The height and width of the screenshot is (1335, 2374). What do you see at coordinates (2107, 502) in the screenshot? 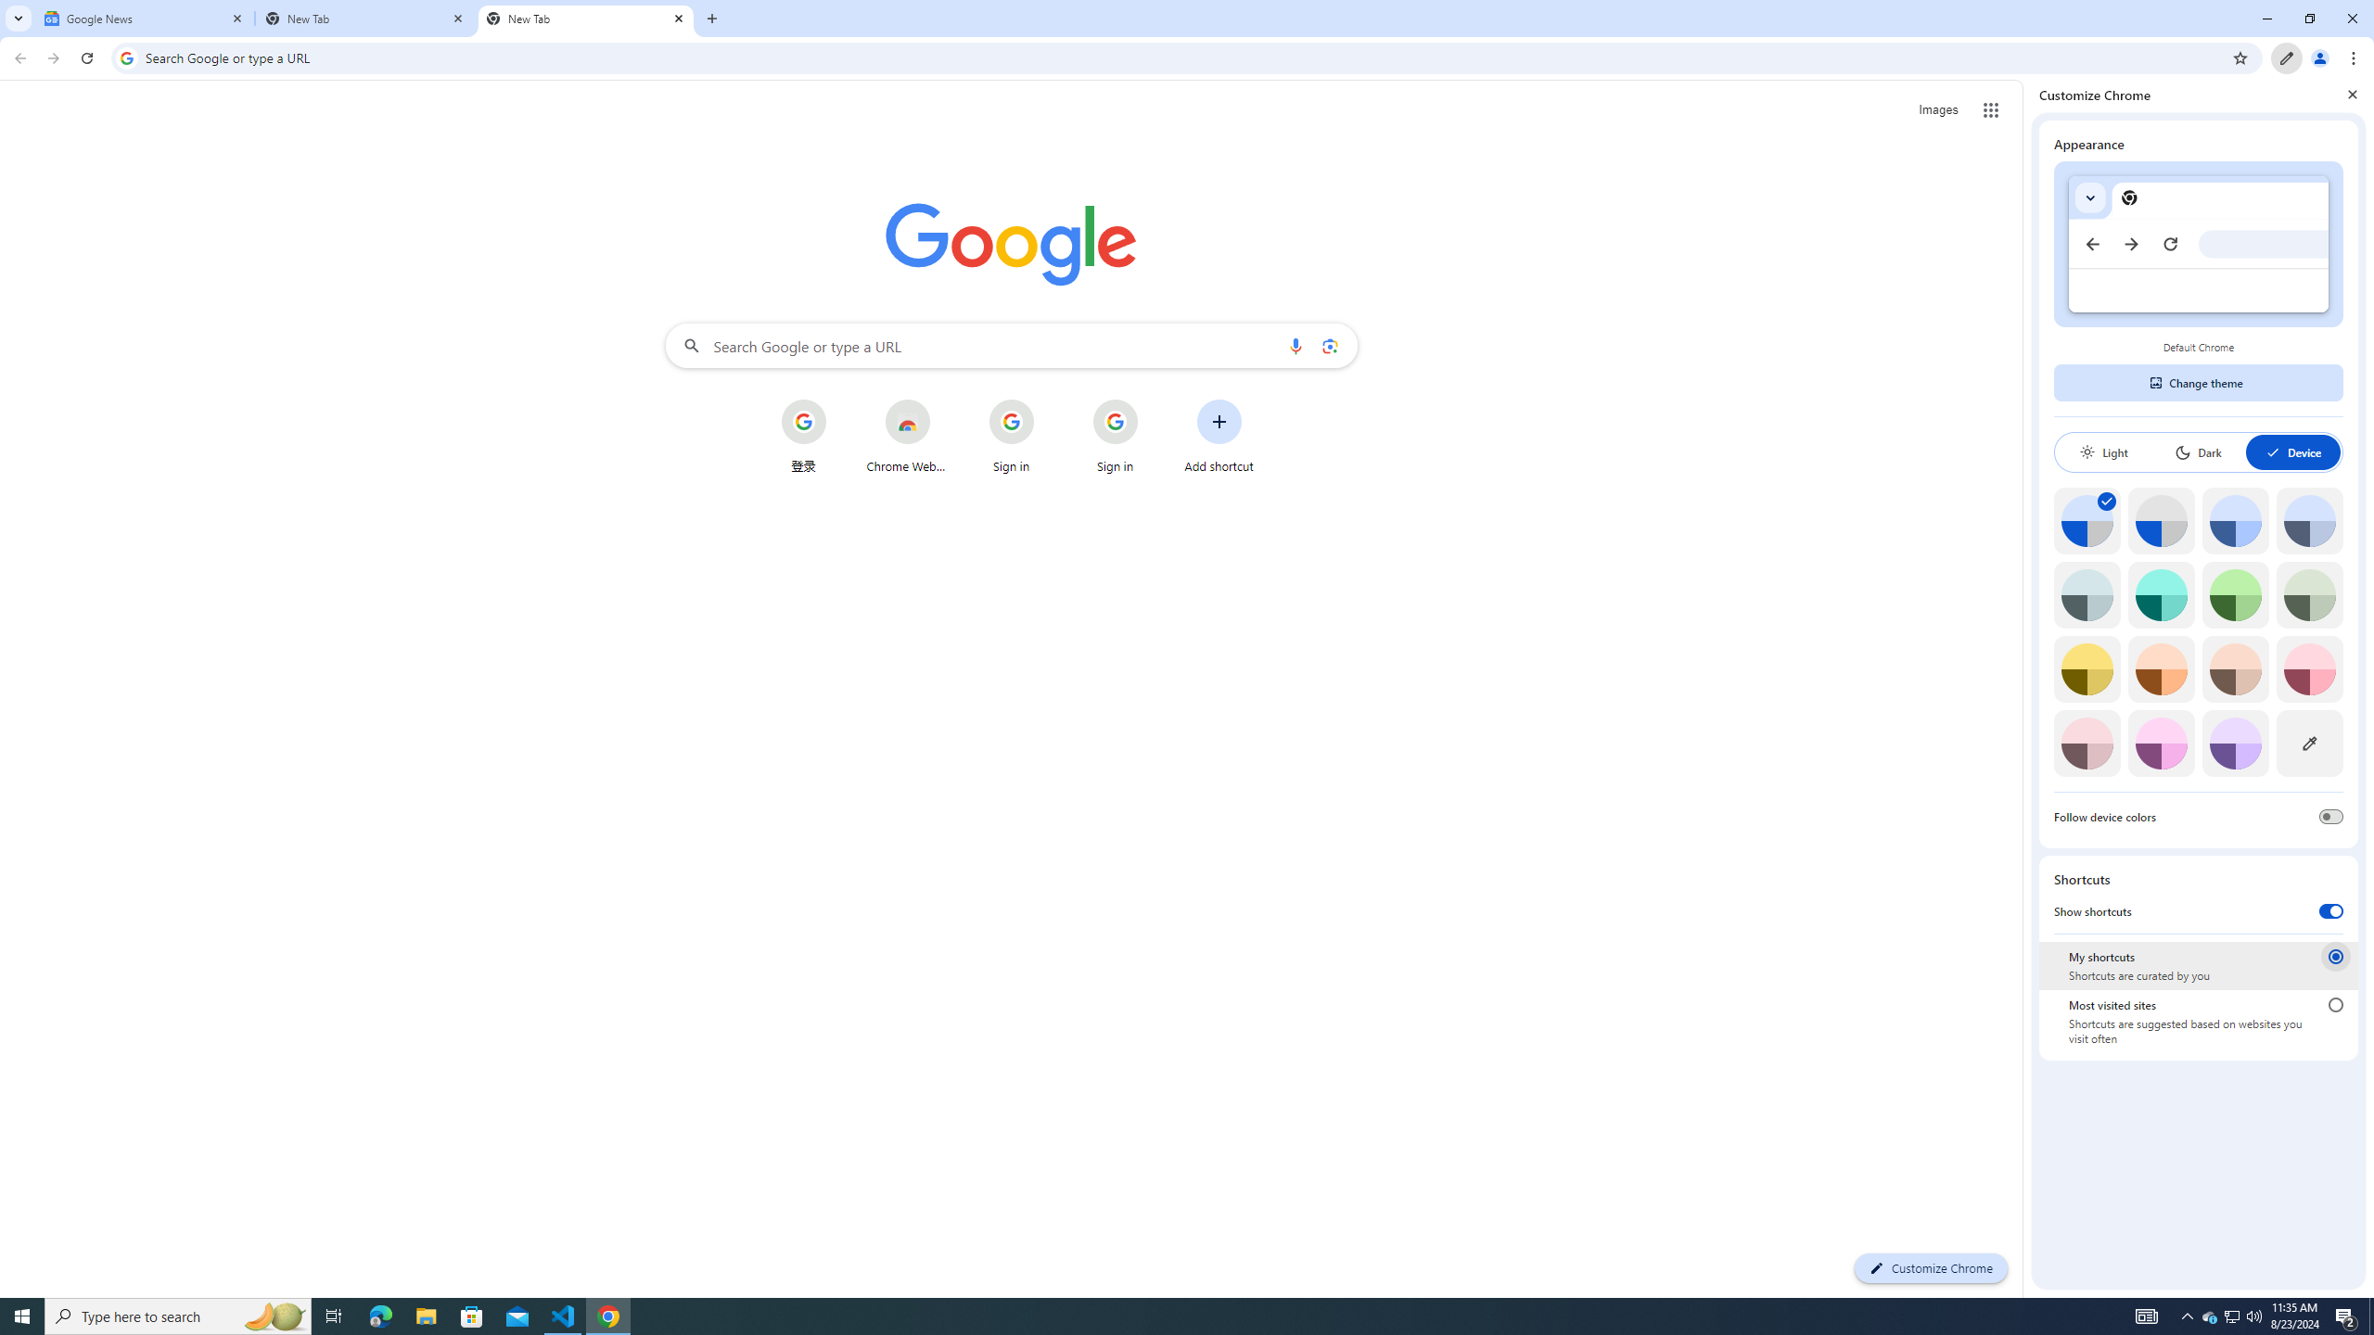
I see `AutomationID: svg` at bounding box center [2107, 502].